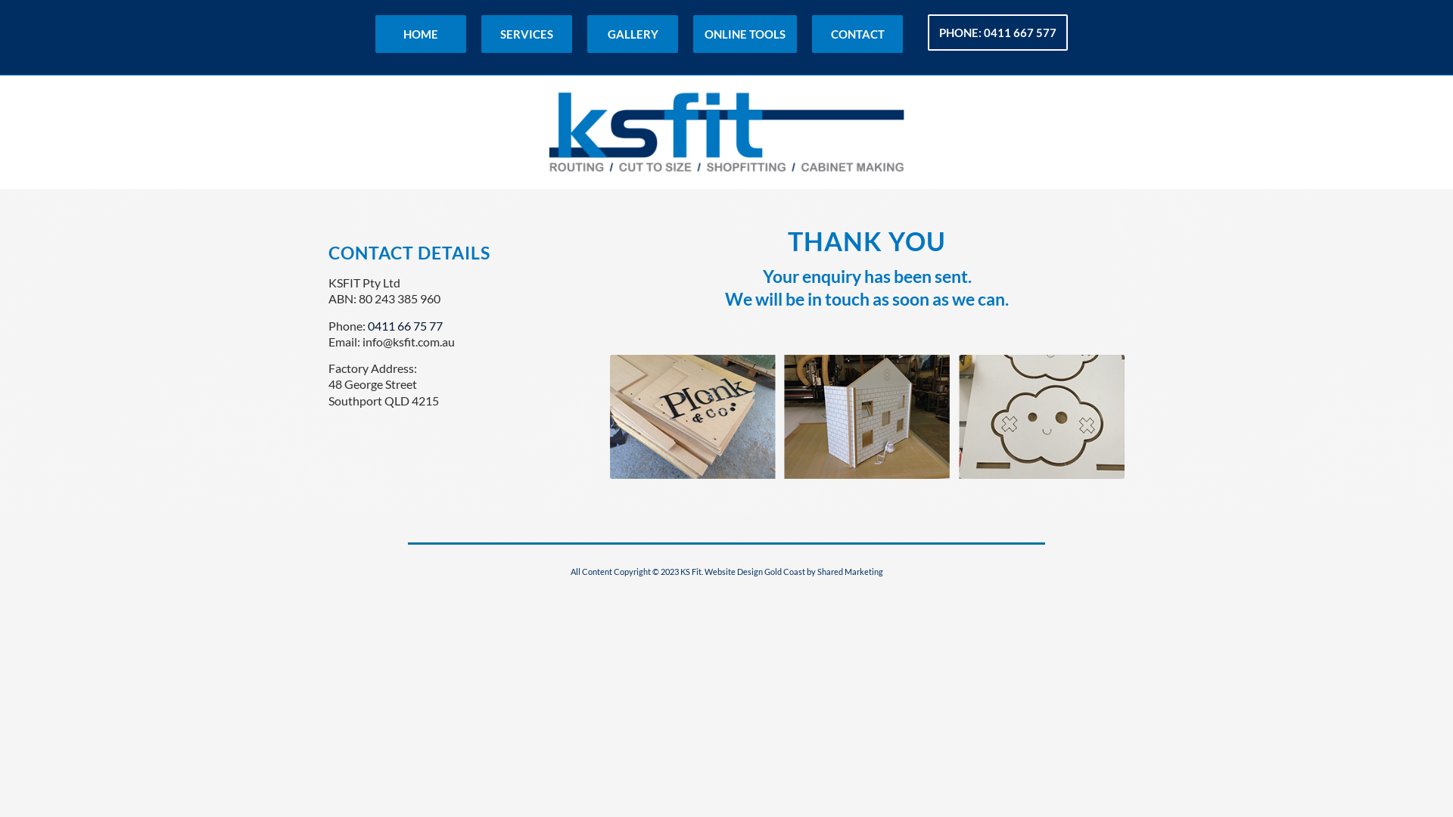  What do you see at coordinates (997, 34) in the screenshot?
I see `PHONE: 0411 667 577` at bounding box center [997, 34].